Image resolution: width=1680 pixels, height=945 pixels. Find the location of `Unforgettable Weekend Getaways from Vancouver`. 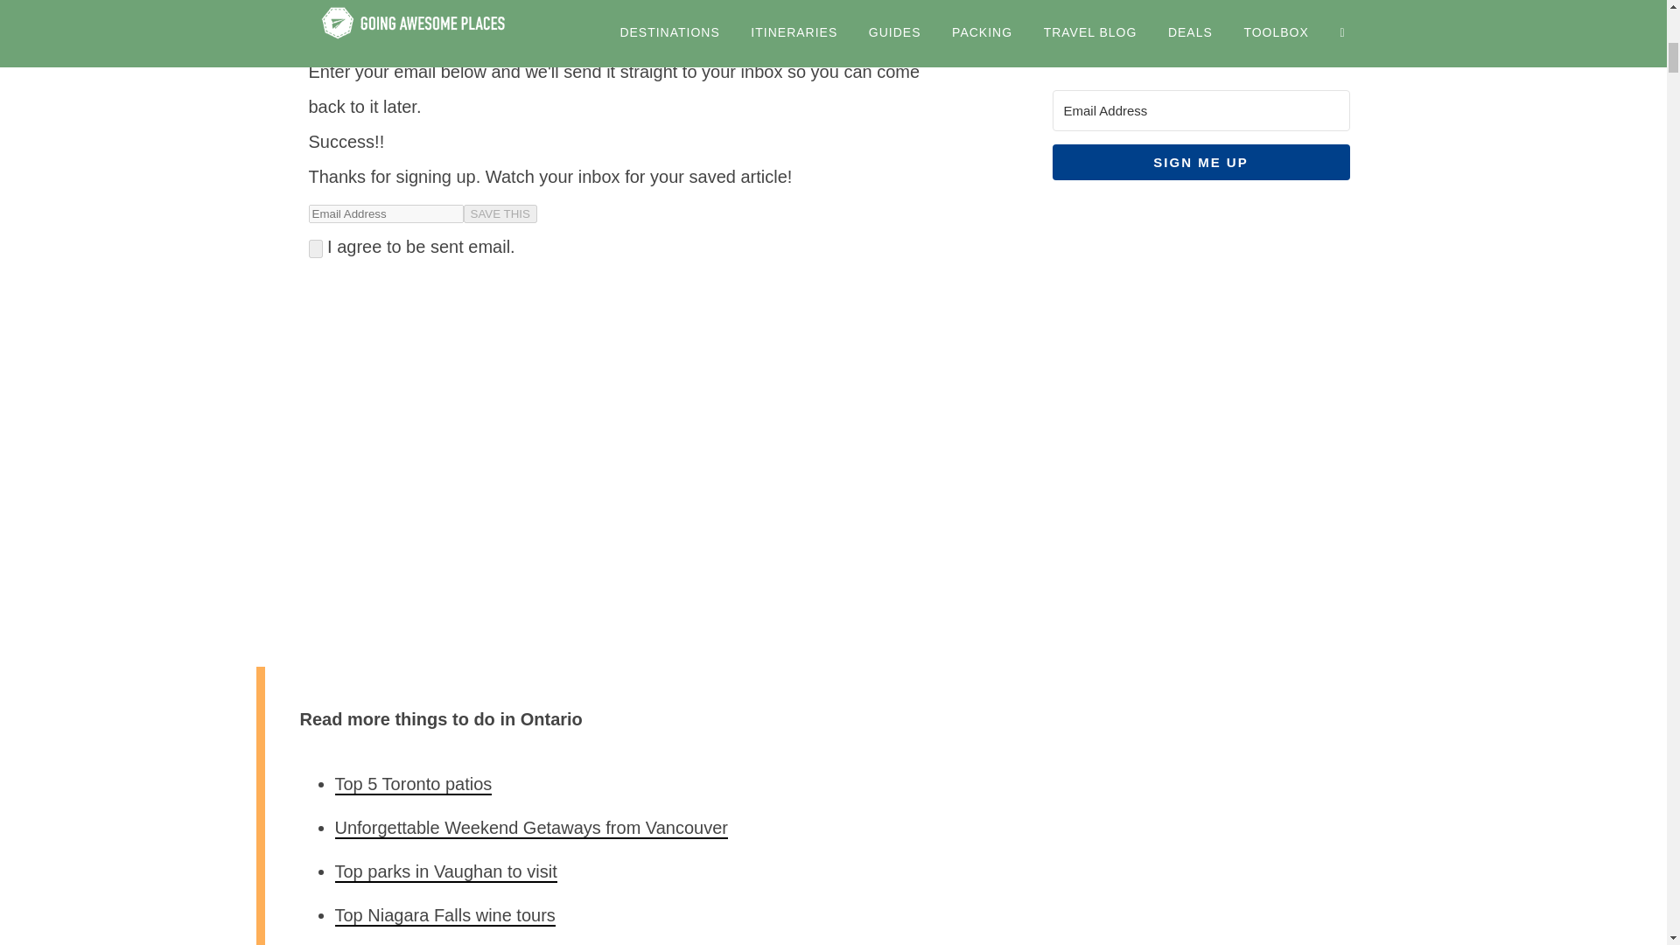

Unforgettable Weekend Getaways from Vancouver is located at coordinates (530, 828).